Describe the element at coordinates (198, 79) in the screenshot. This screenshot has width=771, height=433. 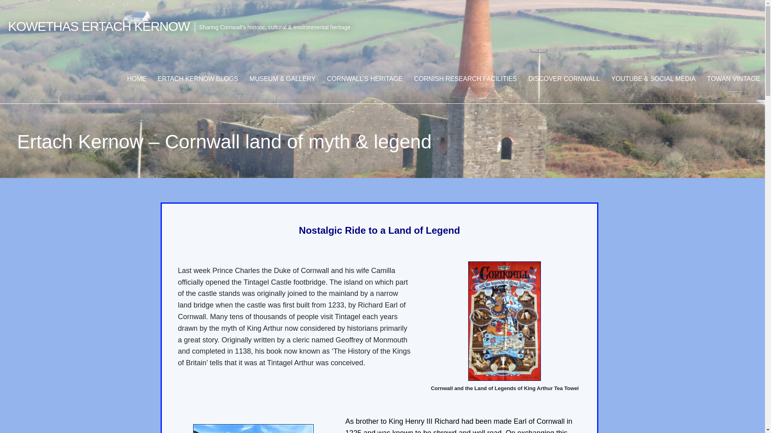
I see `ERTACH KERNOW BLOGS` at that location.